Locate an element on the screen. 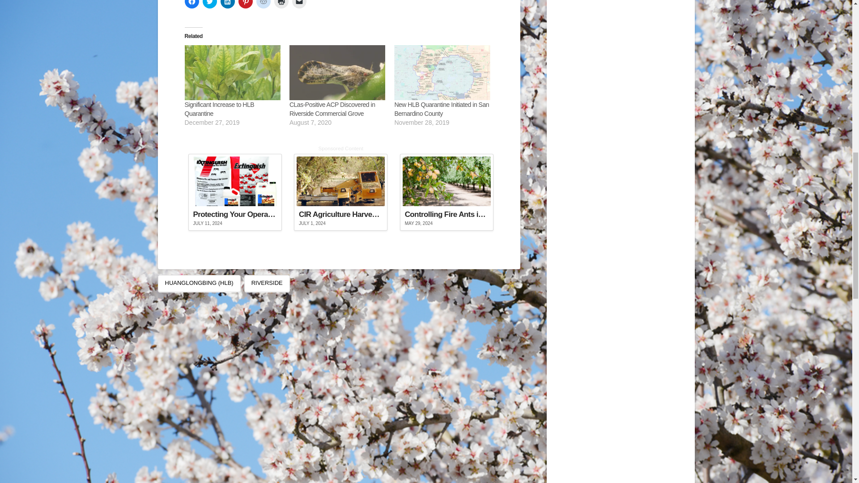  Click to share on Facebook is located at coordinates (191, 4).